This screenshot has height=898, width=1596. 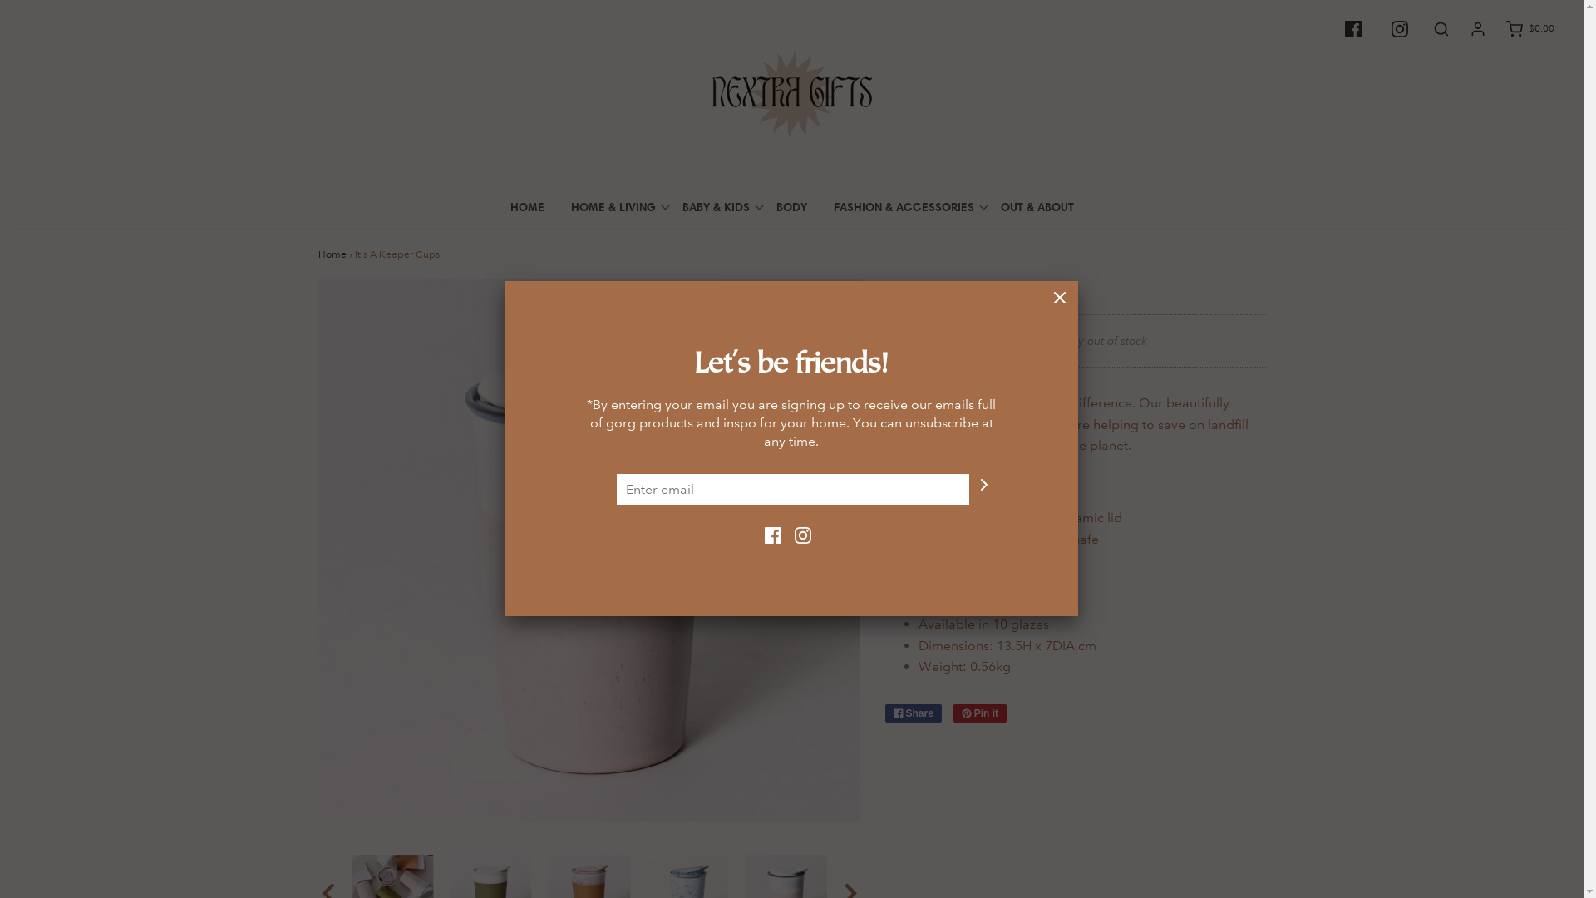 What do you see at coordinates (1521, 29) in the screenshot?
I see `$0.00` at bounding box center [1521, 29].